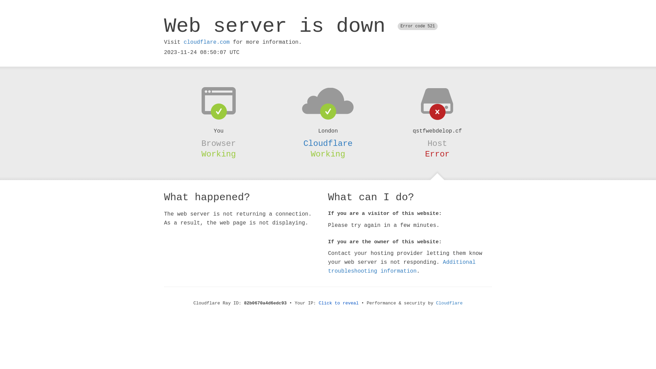  I want to click on Cloudflare, so click(449, 303).